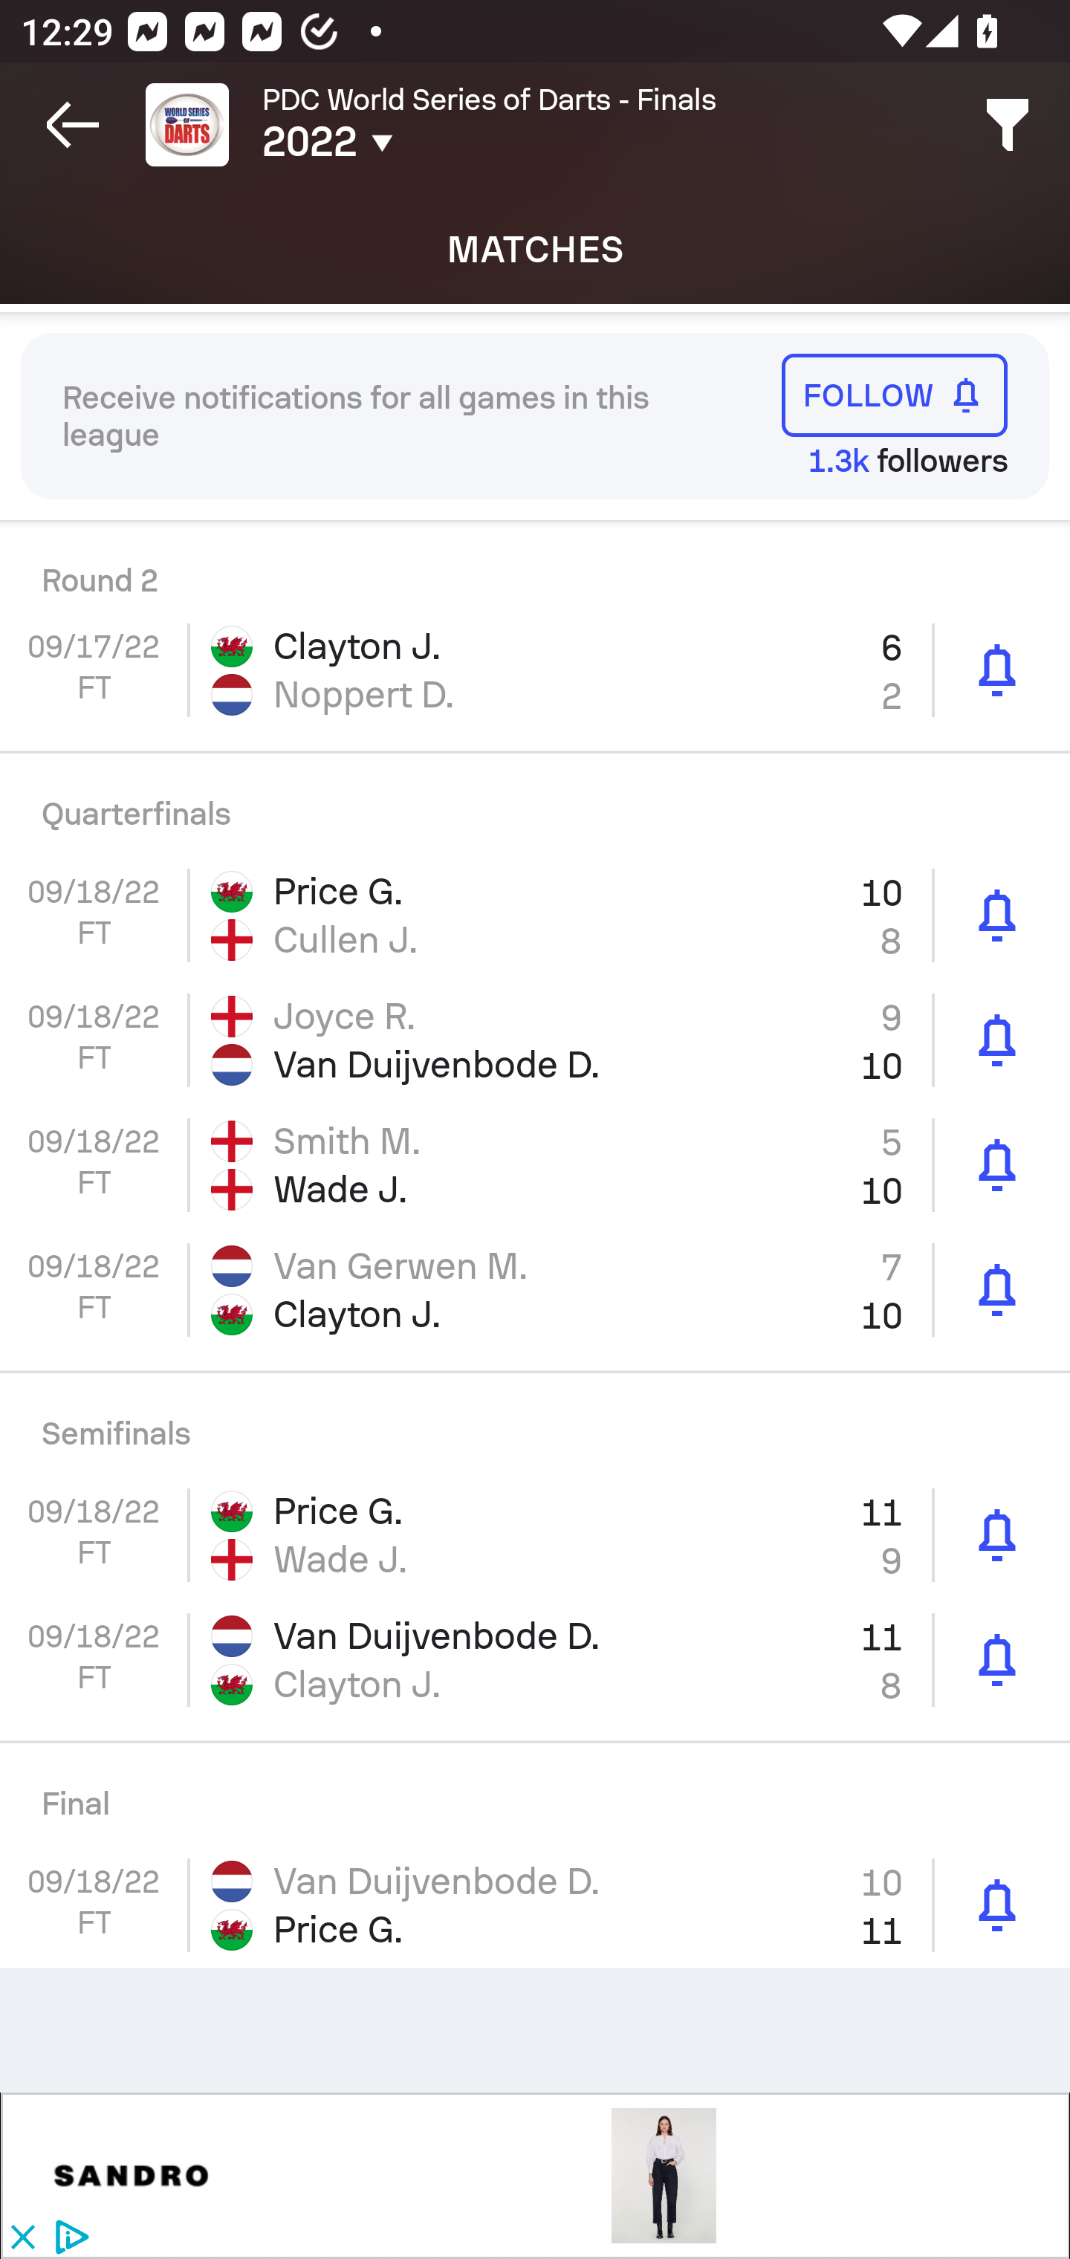  I want to click on   , so click(664, 2176).